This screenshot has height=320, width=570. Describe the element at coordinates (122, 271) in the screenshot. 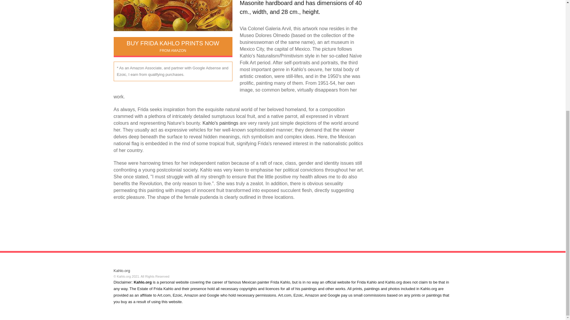

I see `Kahlo.org` at that location.